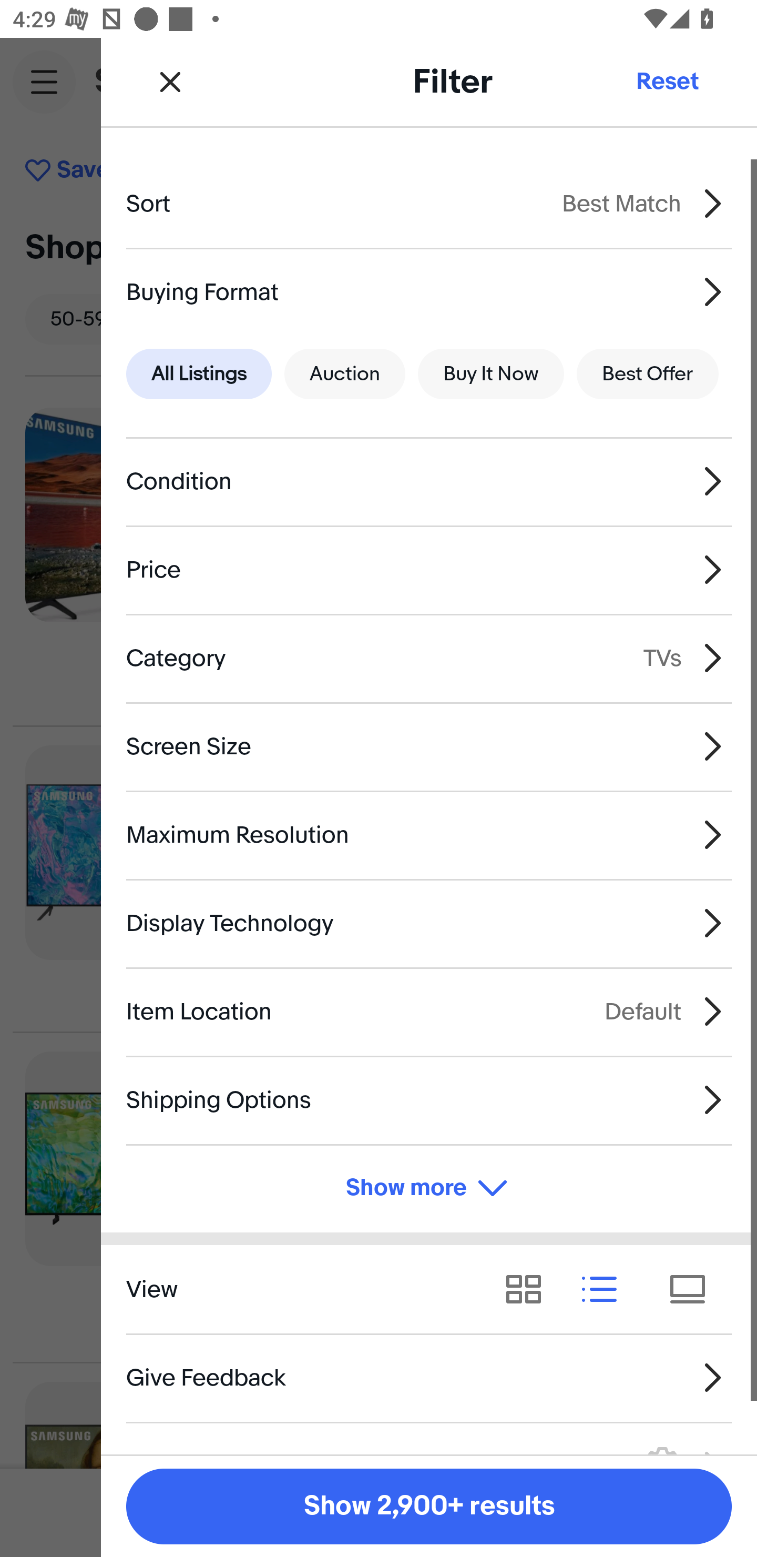  What do you see at coordinates (429, 835) in the screenshot?
I see `Maximum Resolution` at bounding box center [429, 835].